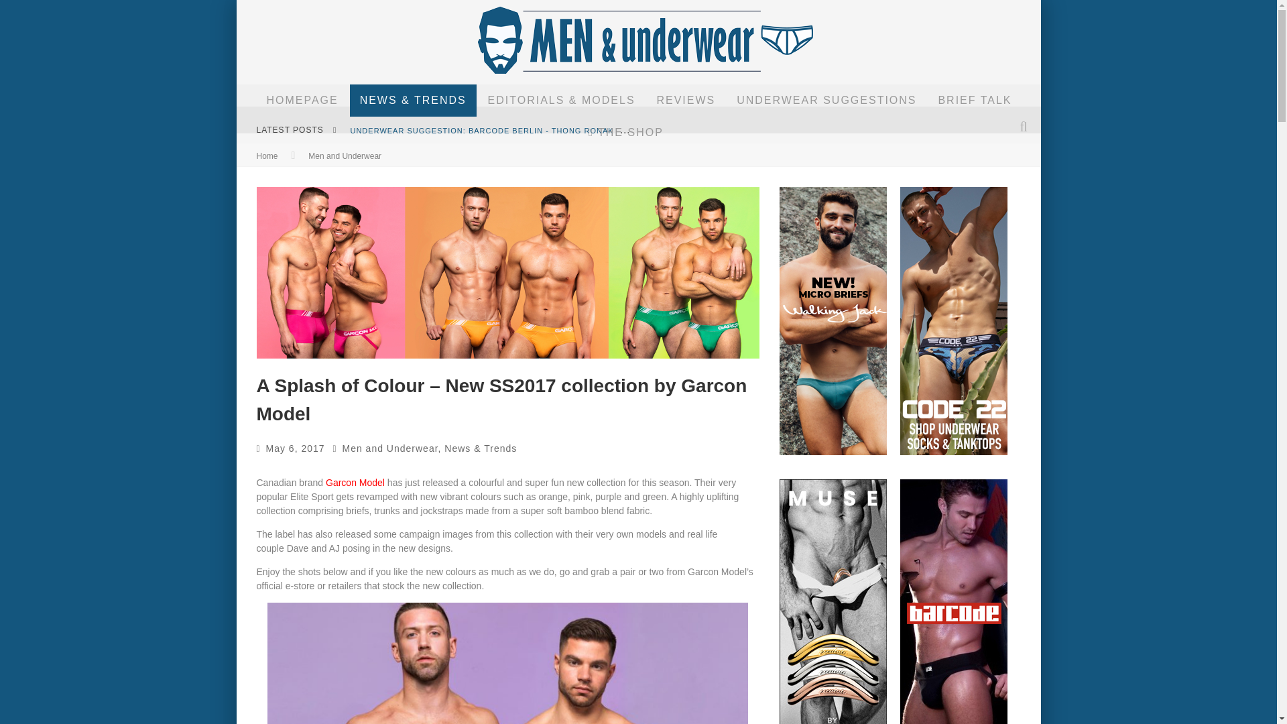 The image size is (1287, 724). I want to click on HOMEPAGE, so click(302, 101).